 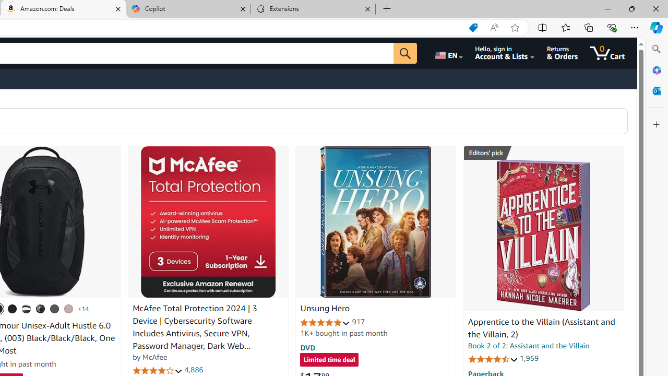 What do you see at coordinates (543, 236) in the screenshot?
I see `Apprentice to the Villain (Assistant and the Villain, 2)` at bounding box center [543, 236].